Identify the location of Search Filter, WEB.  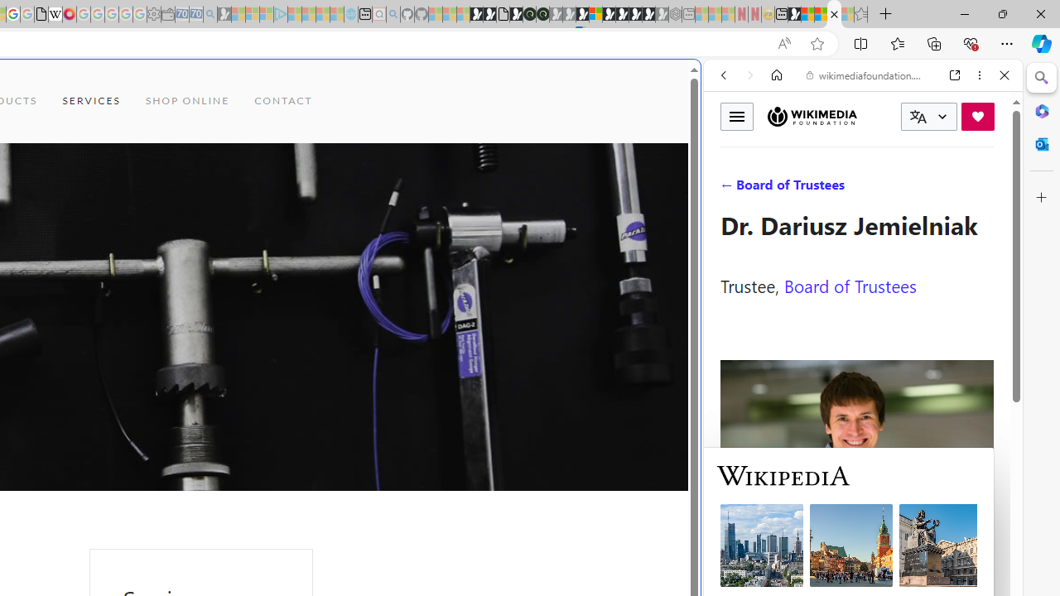
(730, 189).